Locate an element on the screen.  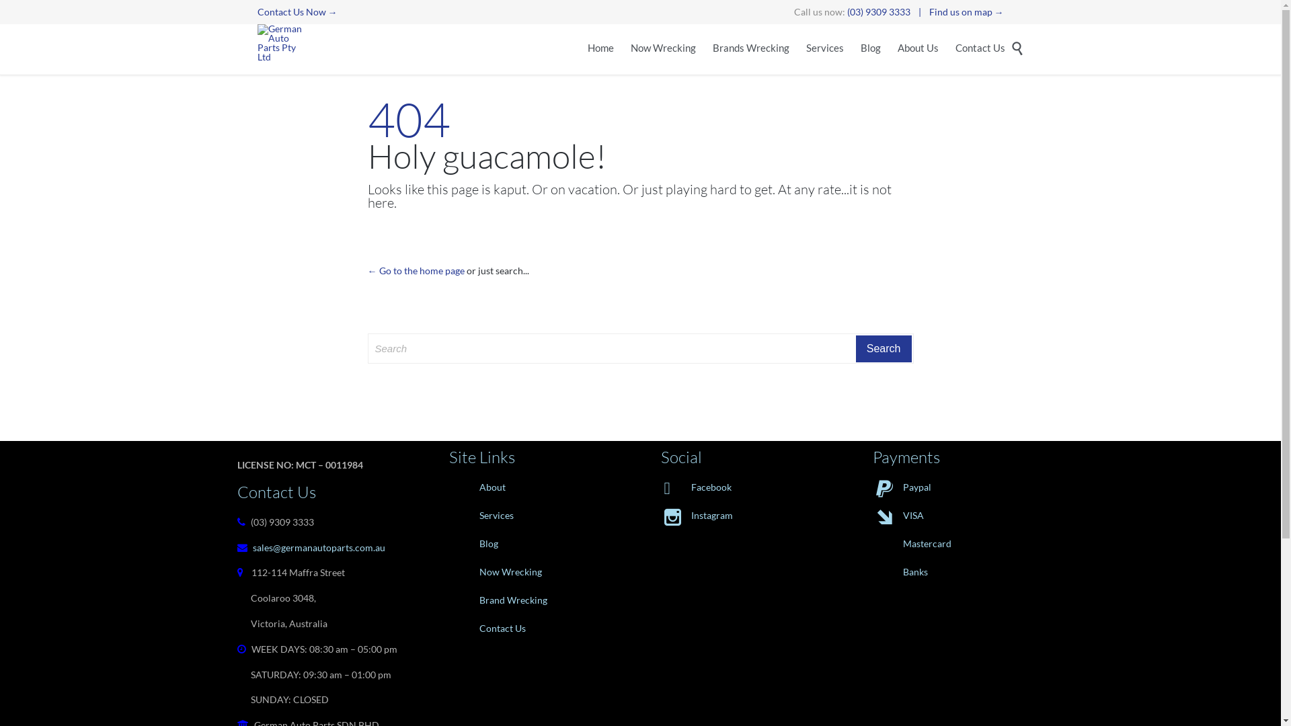
Contact Us is located at coordinates (980, 50).